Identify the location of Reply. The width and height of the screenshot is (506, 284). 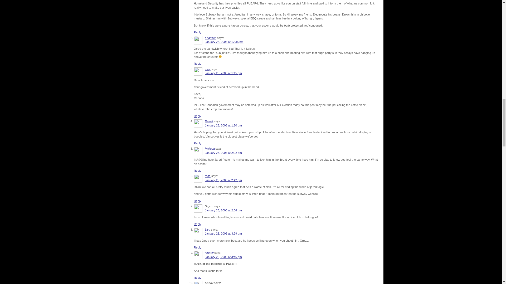
(198, 201).